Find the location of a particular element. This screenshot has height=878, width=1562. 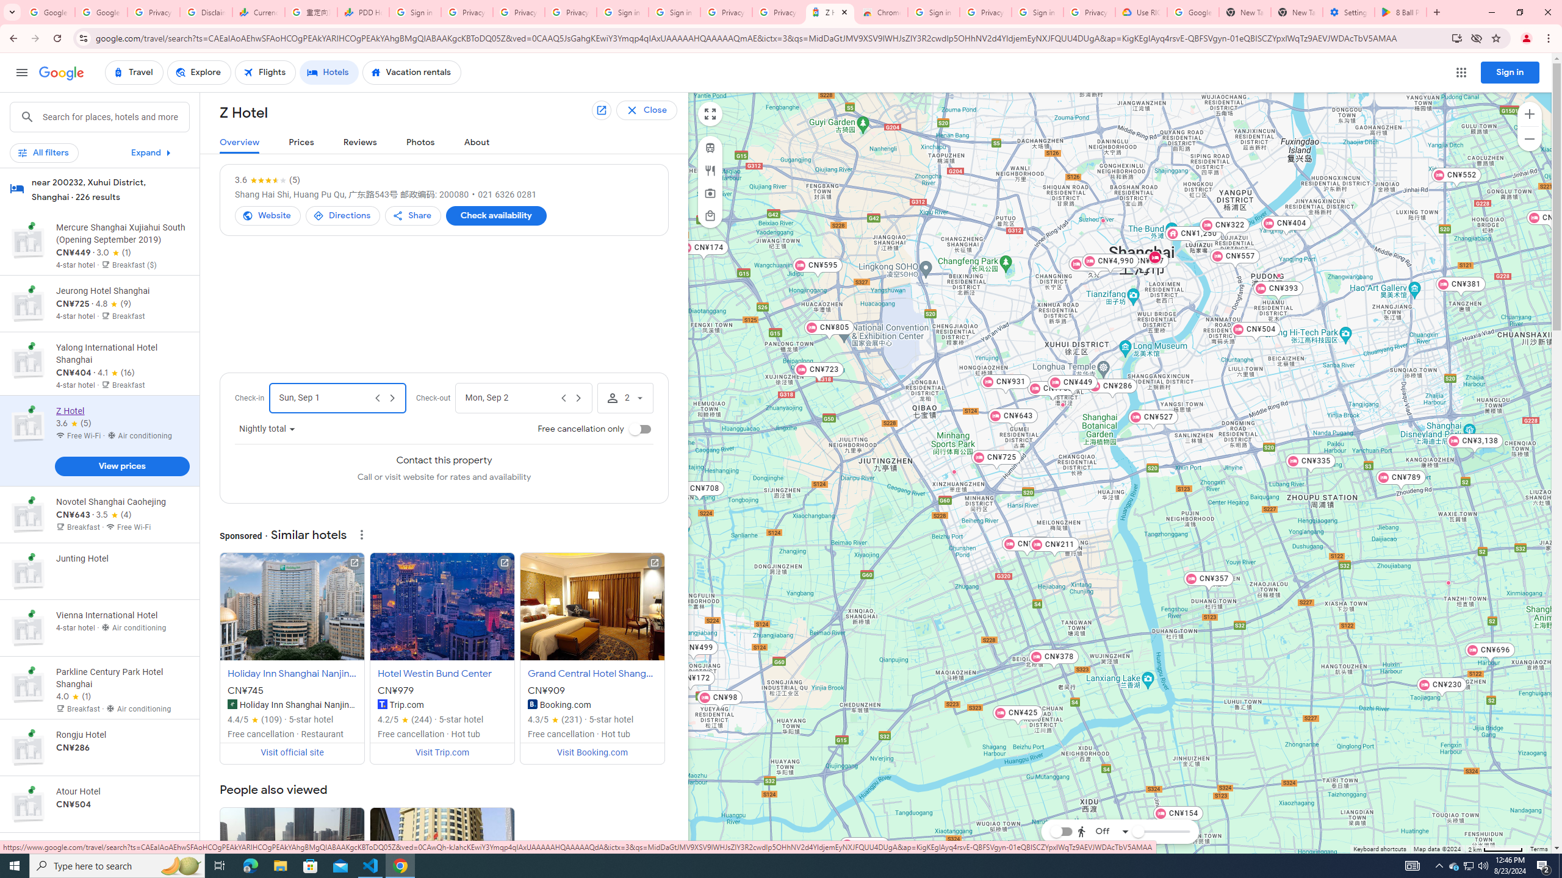

Sign in - Google Accounts is located at coordinates (1037, 12).